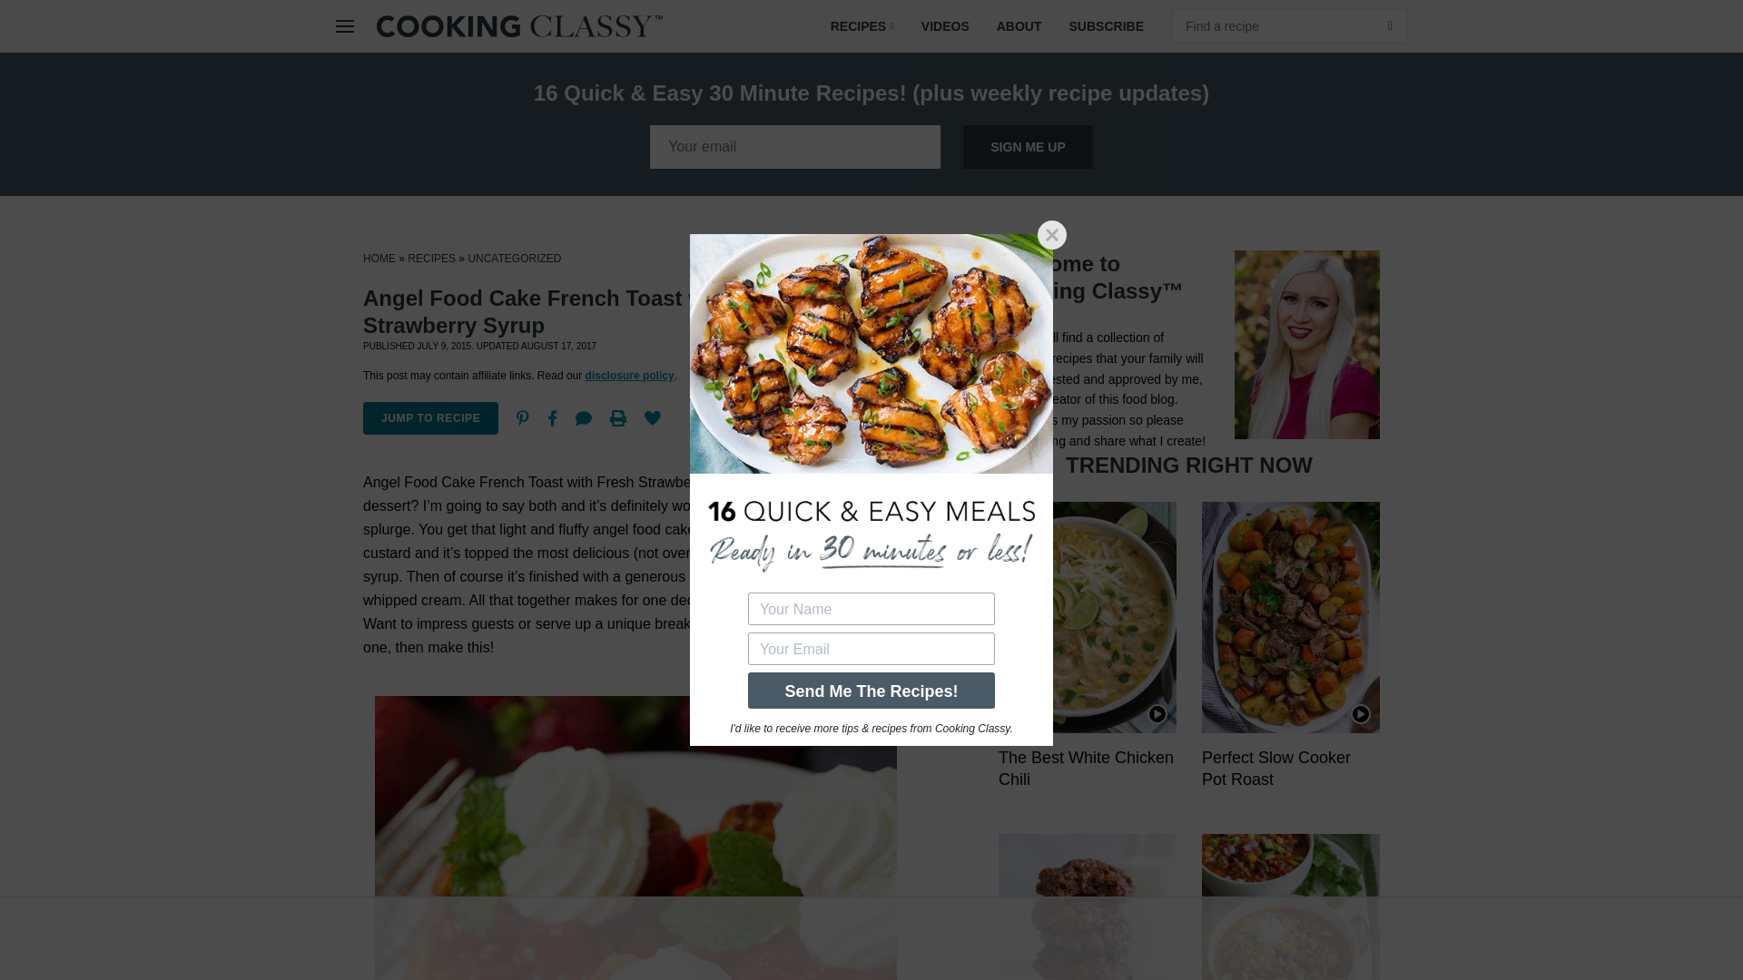 Image resolution: width=1743 pixels, height=980 pixels. Describe the element at coordinates (523, 417) in the screenshot. I see `Pin` at that location.